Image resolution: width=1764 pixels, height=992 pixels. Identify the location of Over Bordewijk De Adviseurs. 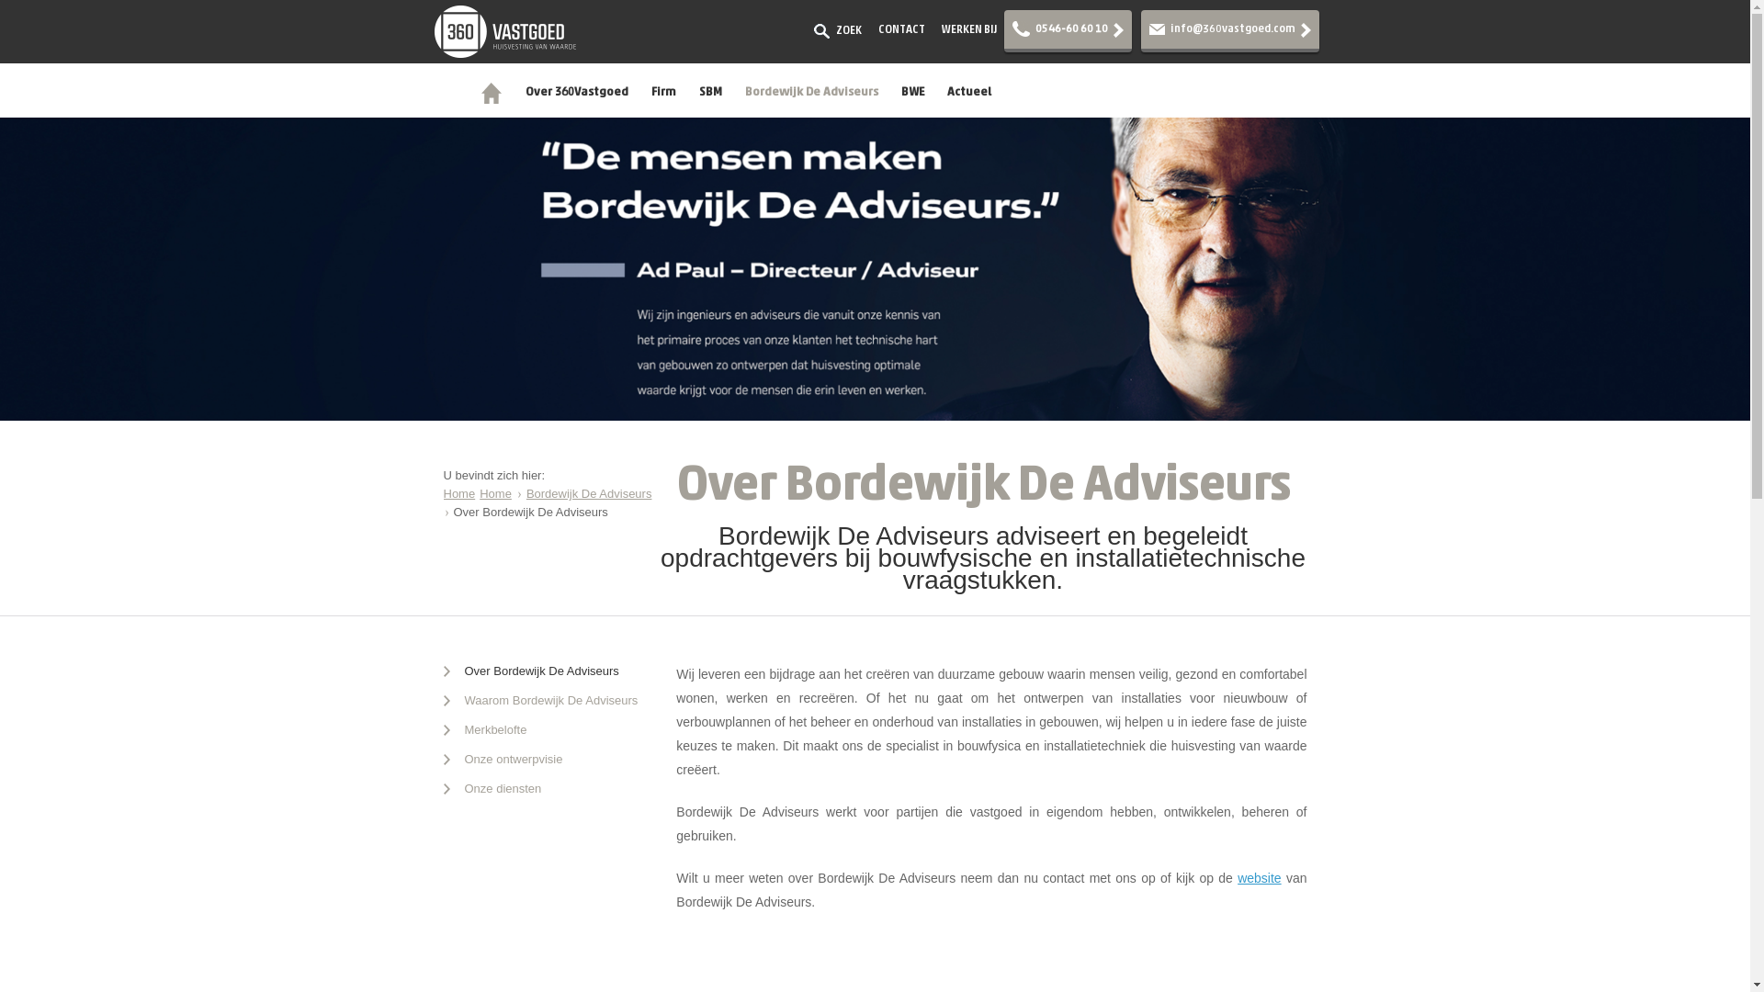
(531, 671).